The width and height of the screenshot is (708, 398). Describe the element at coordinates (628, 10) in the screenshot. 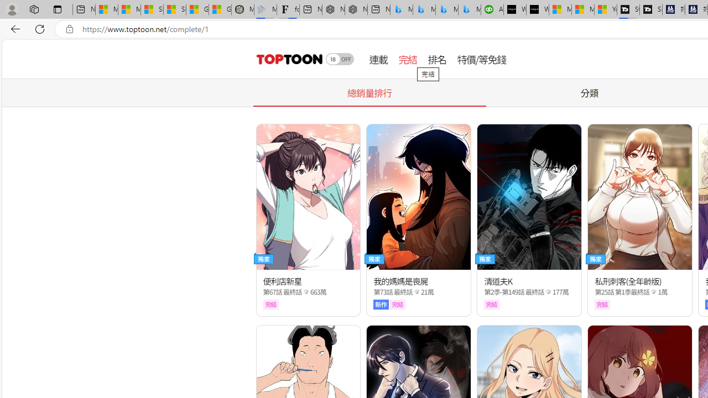

I see `Streaming Coverage | T3` at that location.